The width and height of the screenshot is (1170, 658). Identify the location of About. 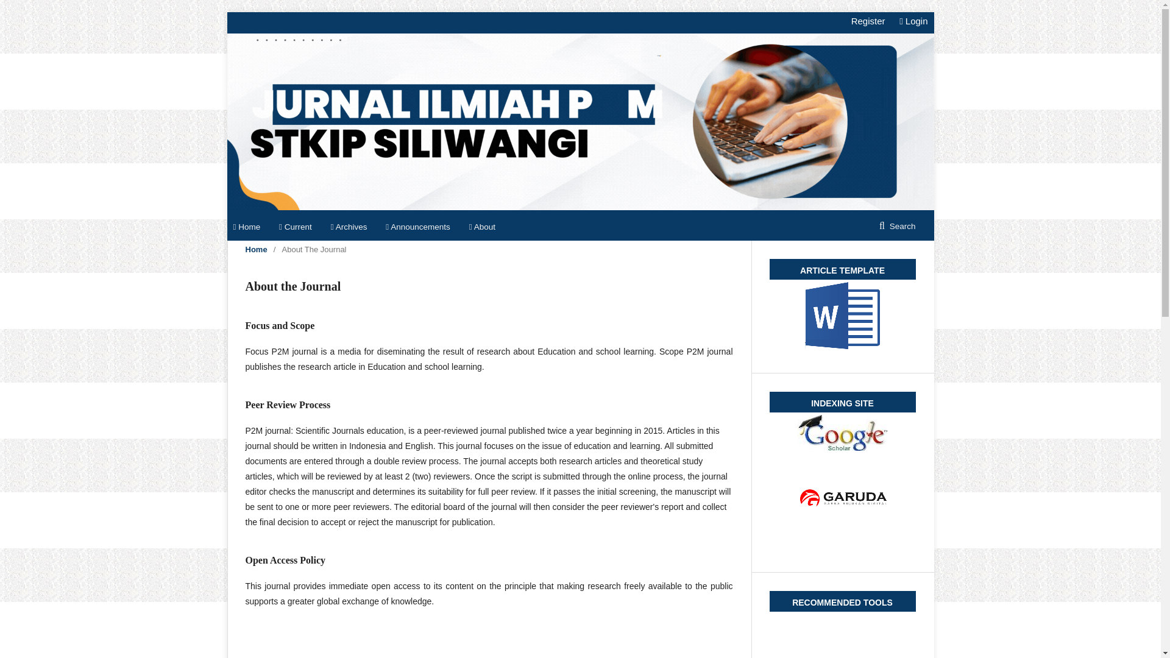
(481, 227).